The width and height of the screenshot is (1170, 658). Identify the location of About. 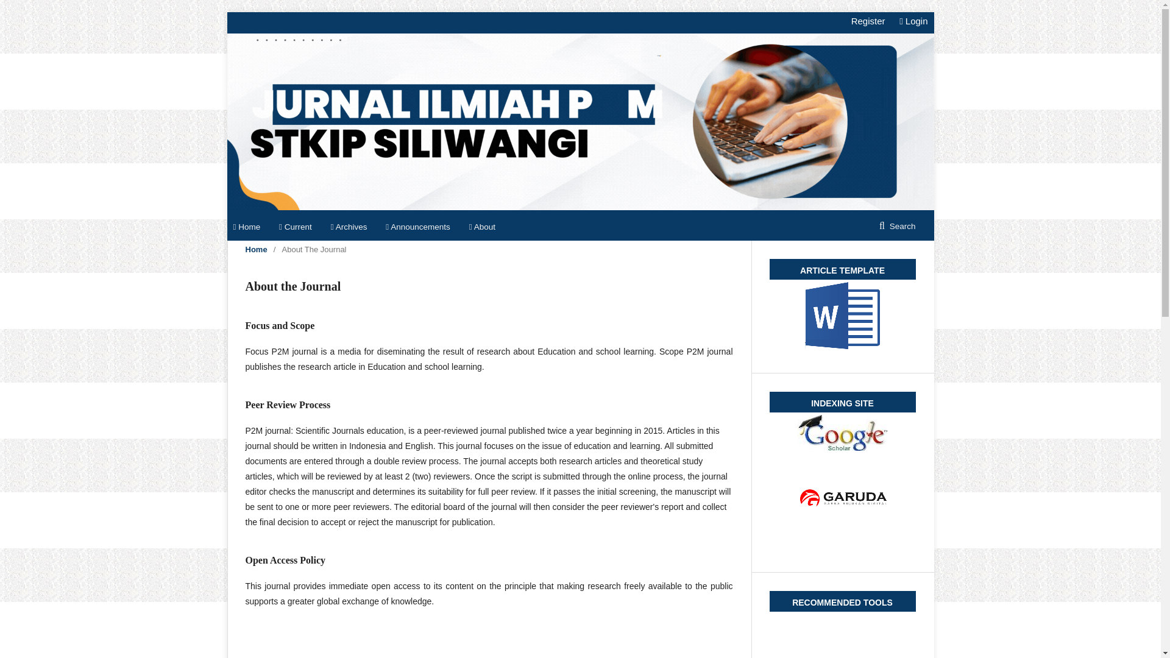
(481, 227).